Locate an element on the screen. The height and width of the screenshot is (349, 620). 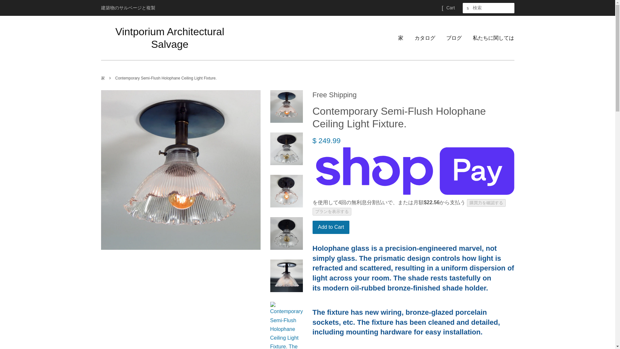
Cart is located at coordinates (450, 8).